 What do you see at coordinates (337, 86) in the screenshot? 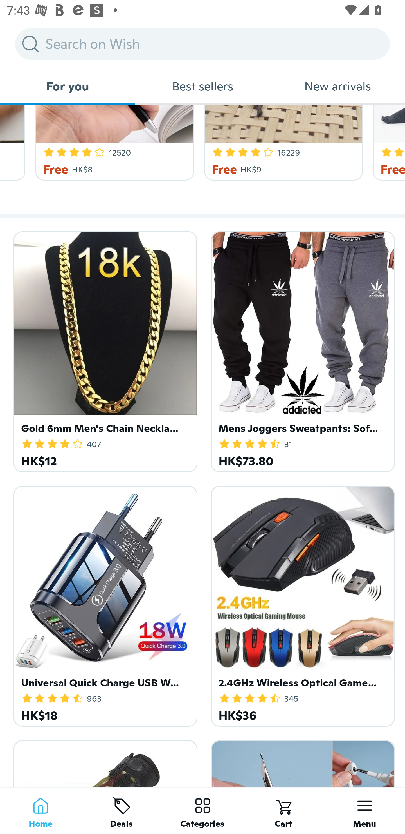
I see `New arrivals` at bounding box center [337, 86].